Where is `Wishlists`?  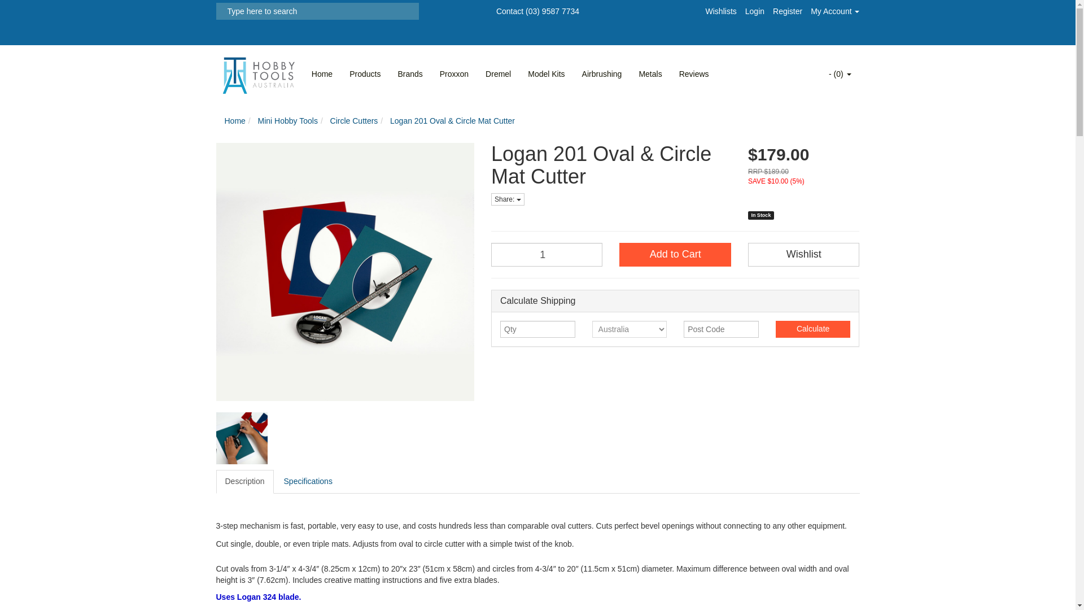 Wishlists is located at coordinates (721, 11).